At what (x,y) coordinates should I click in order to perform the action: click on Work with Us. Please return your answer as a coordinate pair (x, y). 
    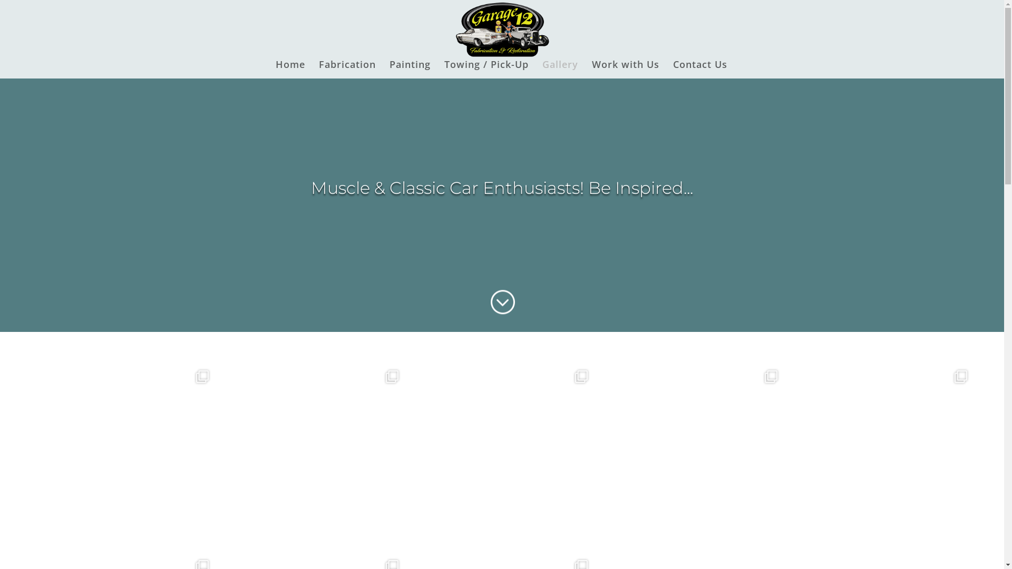
    Looking at the image, I should click on (626, 70).